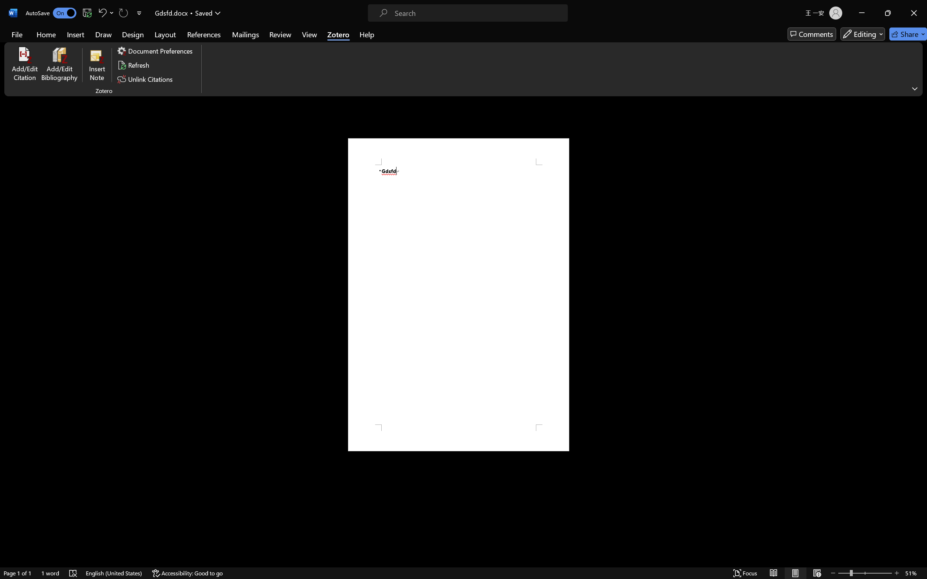 The image size is (927, 579). What do you see at coordinates (458, 295) in the screenshot?
I see `Page 1 content` at bounding box center [458, 295].